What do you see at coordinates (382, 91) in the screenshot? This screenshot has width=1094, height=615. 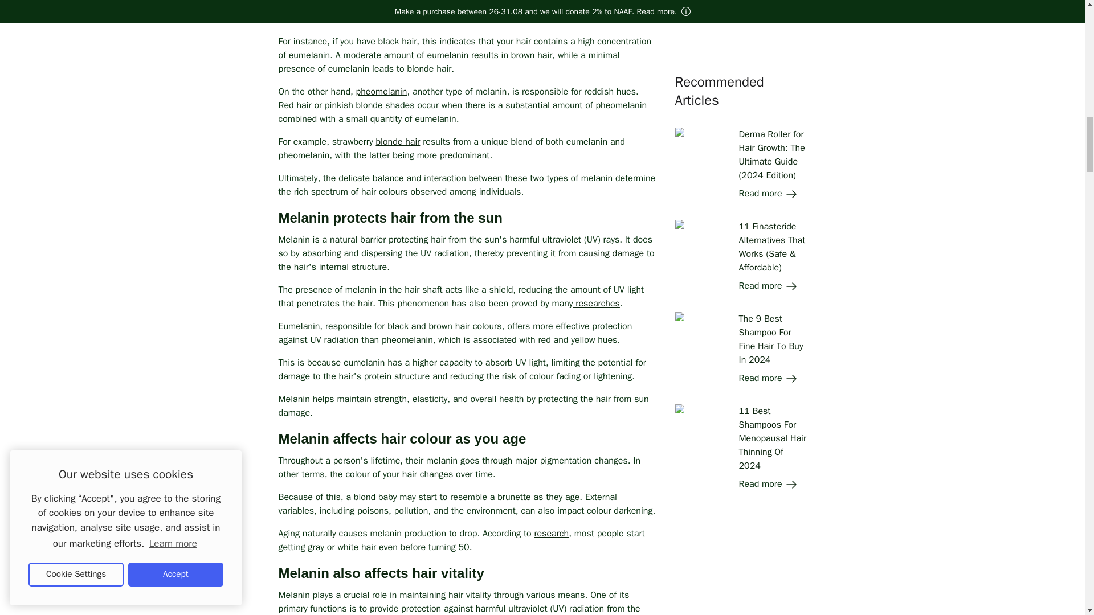 I see `pheomelanin` at bounding box center [382, 91].